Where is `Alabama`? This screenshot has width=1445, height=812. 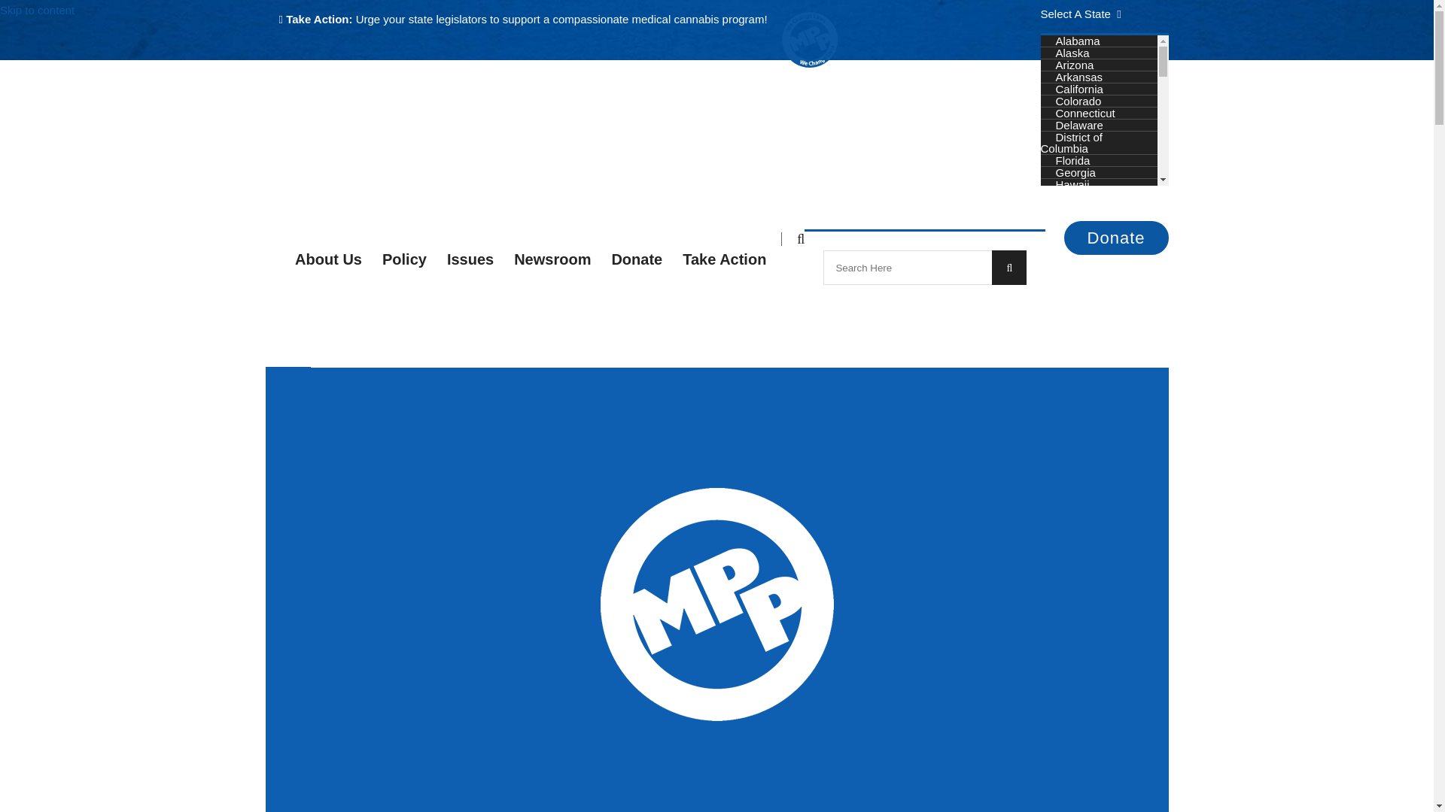 Alabama is located at coordinates (1077, 41).